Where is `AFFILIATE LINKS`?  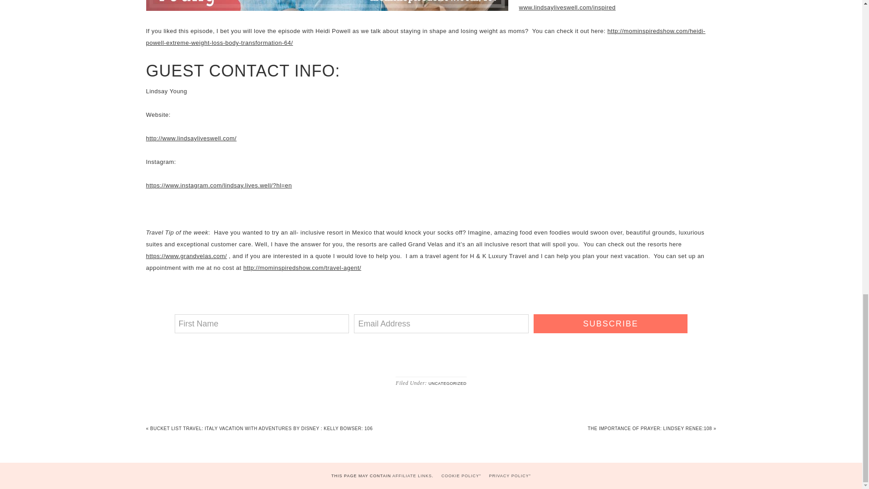 AFFILIATE LINKS is located at coordinates (412, 476).